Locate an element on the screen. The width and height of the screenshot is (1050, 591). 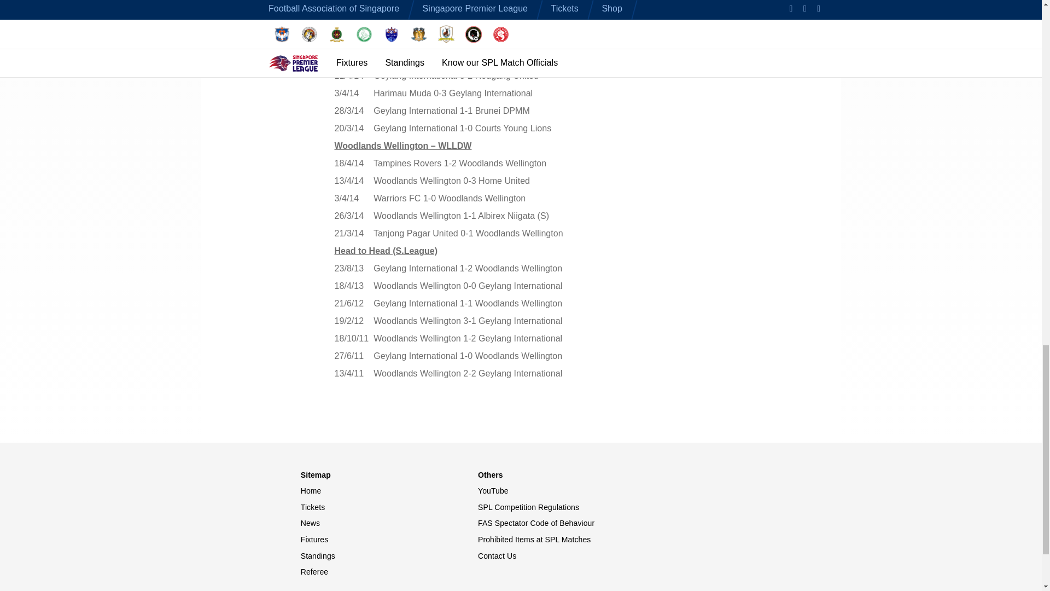
Referee is located at coordinates (389, 572).